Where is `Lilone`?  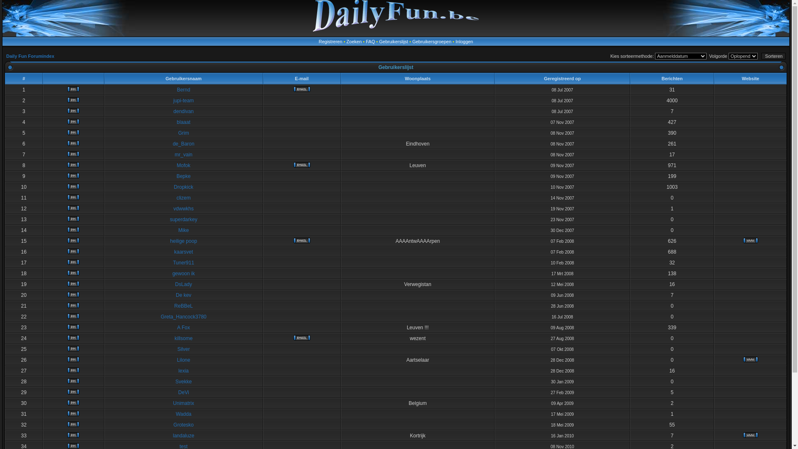 Lilone is located at coordinates (184, 360).